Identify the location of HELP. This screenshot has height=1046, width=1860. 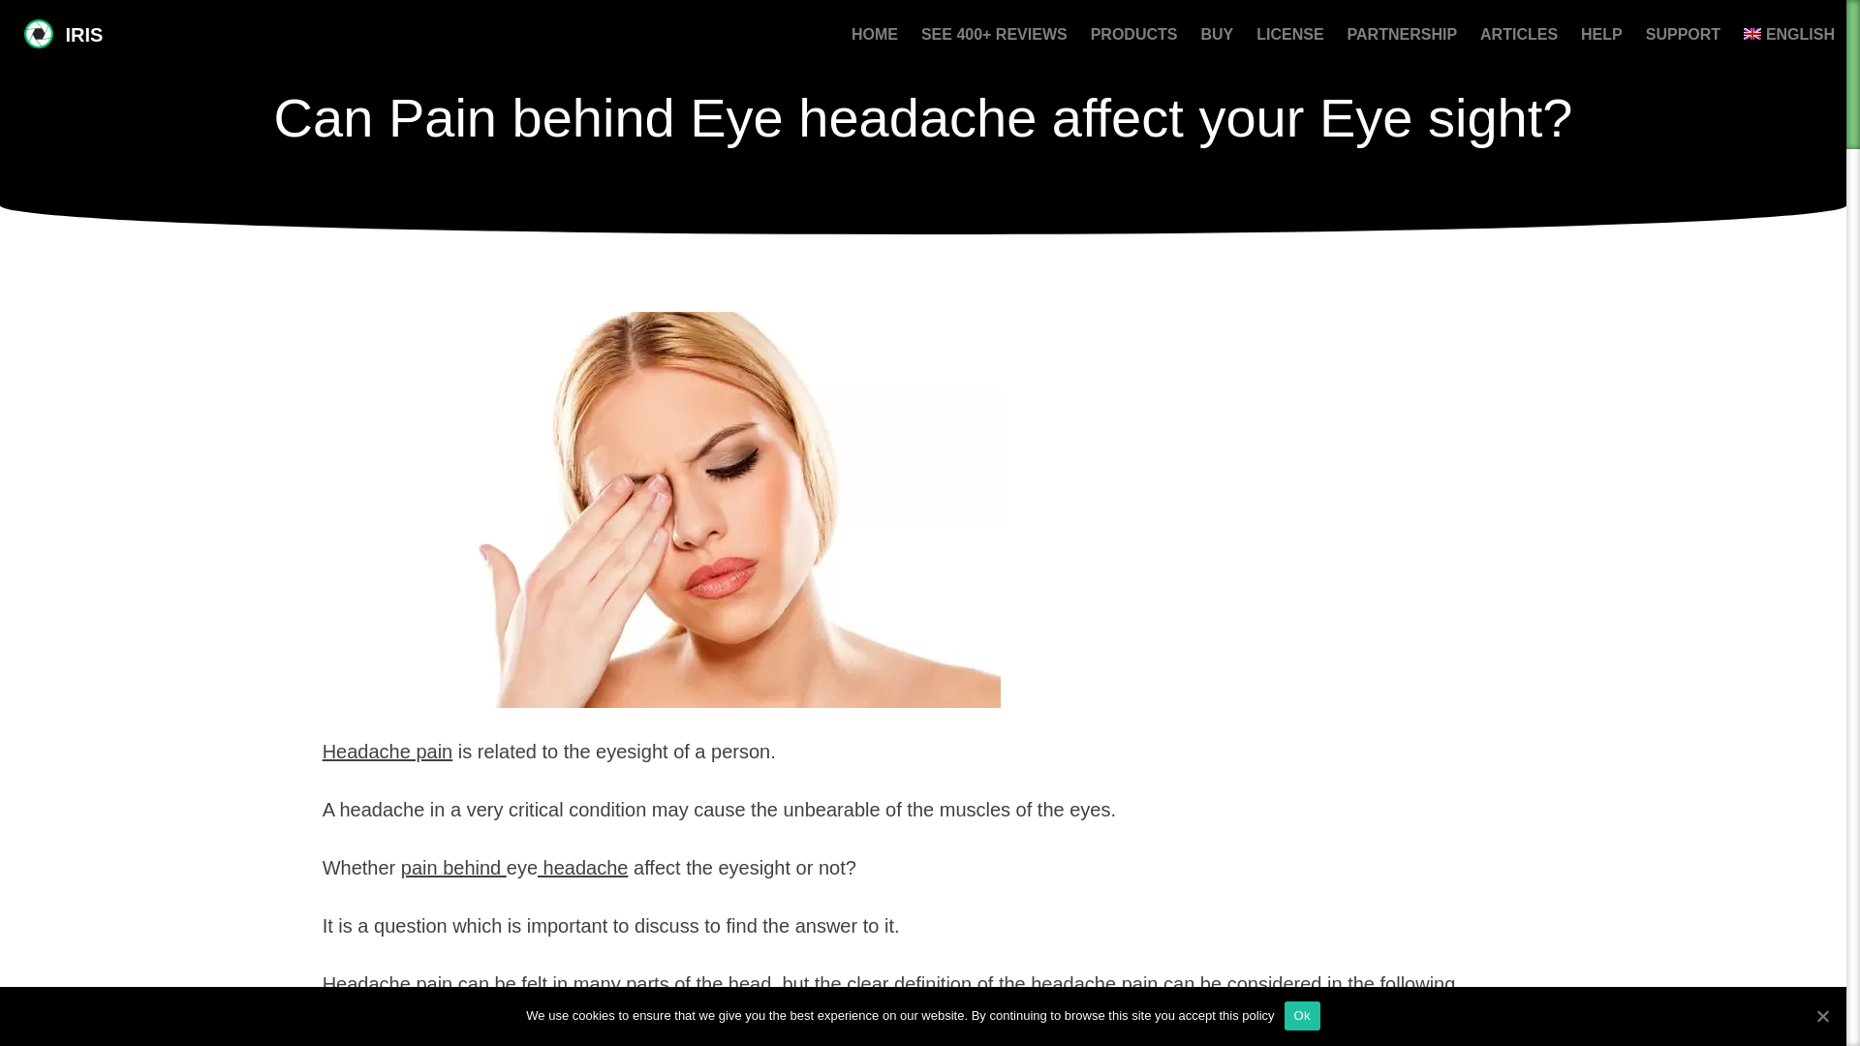
(1602, 35).